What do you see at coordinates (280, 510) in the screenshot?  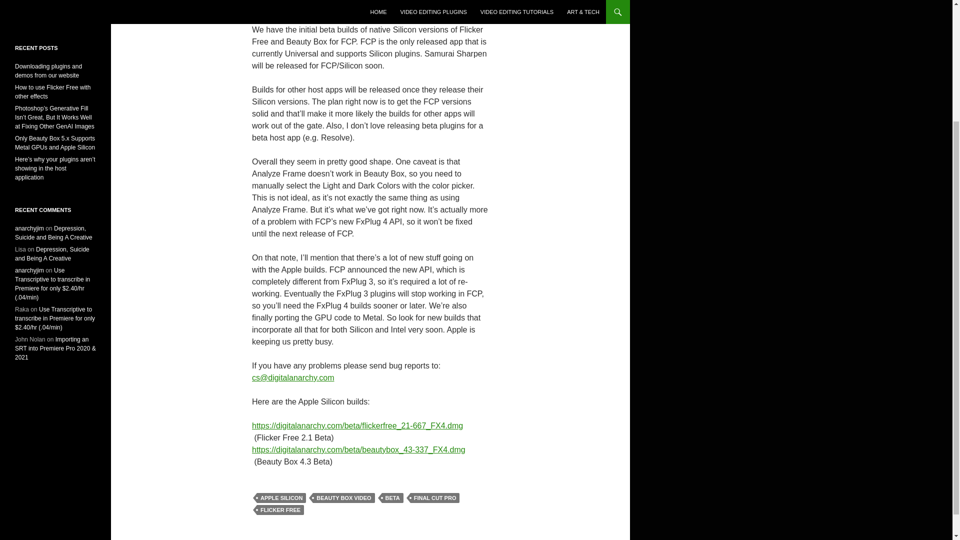 I see `FLICKER FREE` at bounding box center [280, 510].